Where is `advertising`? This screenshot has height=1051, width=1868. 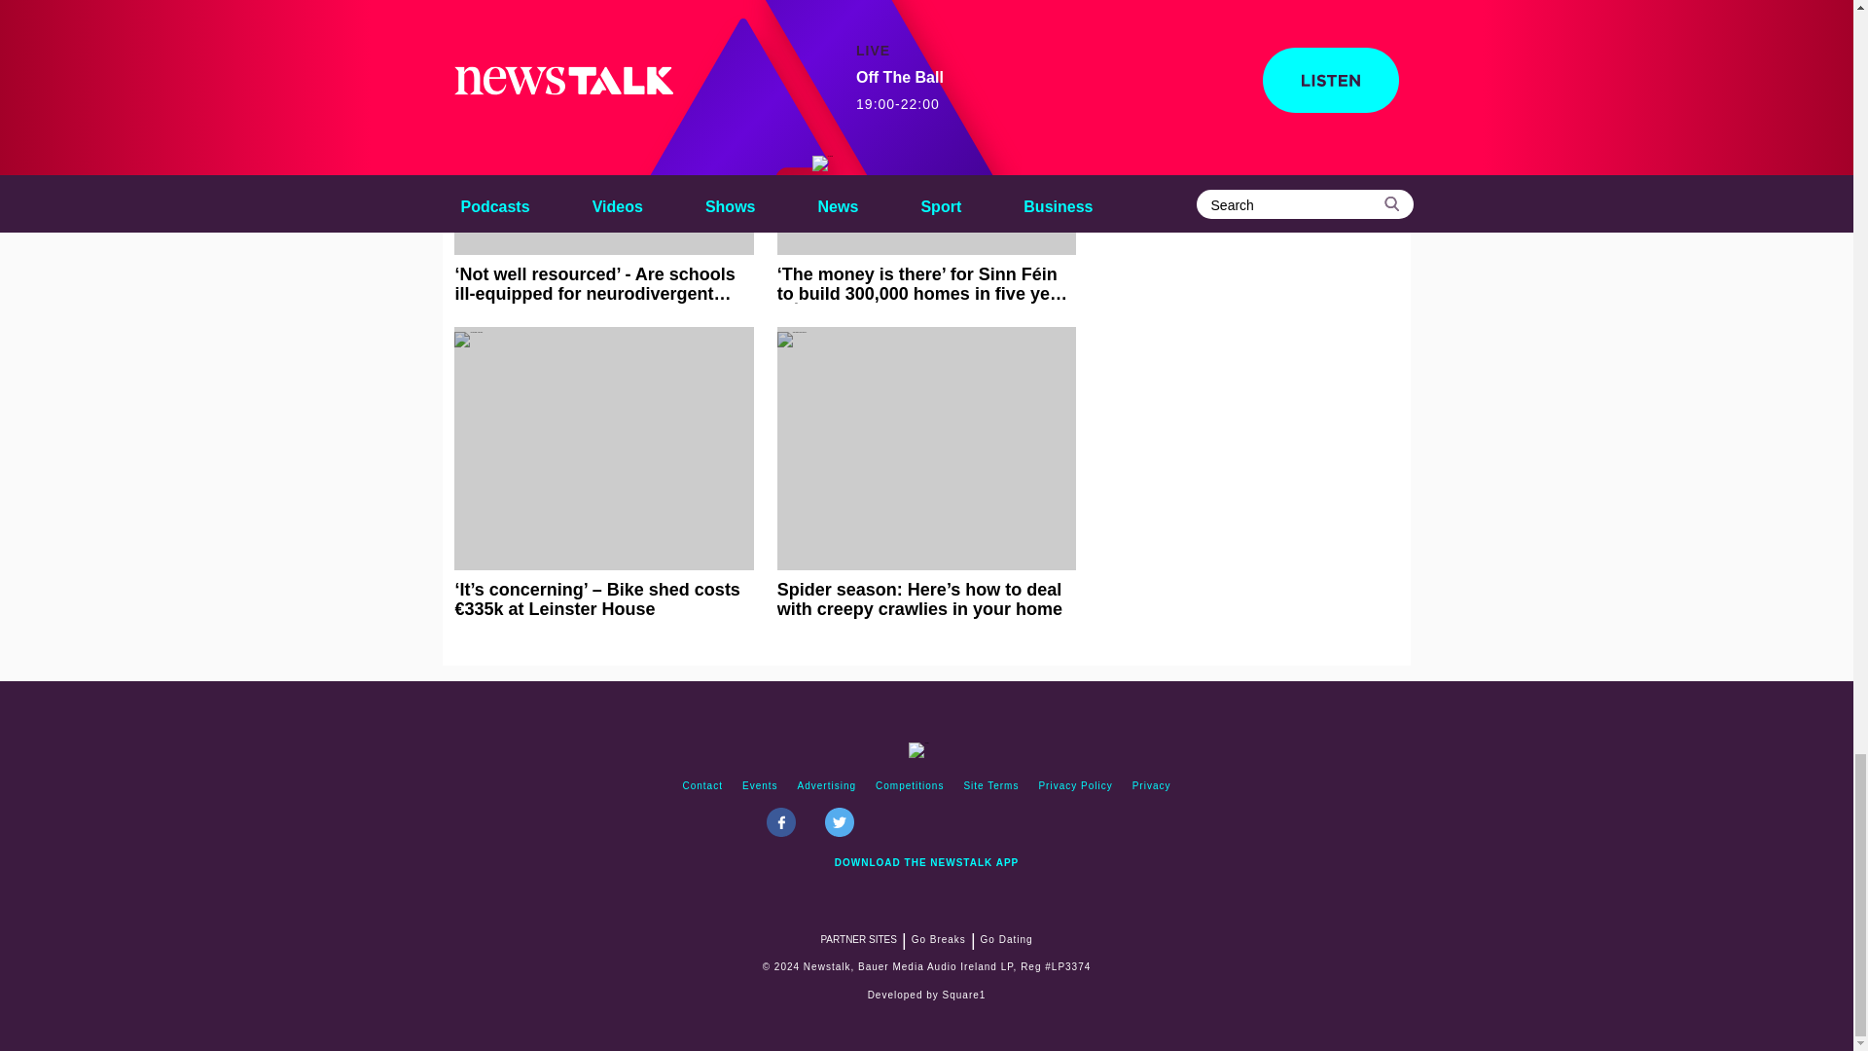
advertising is located at coordinates (827, 786).